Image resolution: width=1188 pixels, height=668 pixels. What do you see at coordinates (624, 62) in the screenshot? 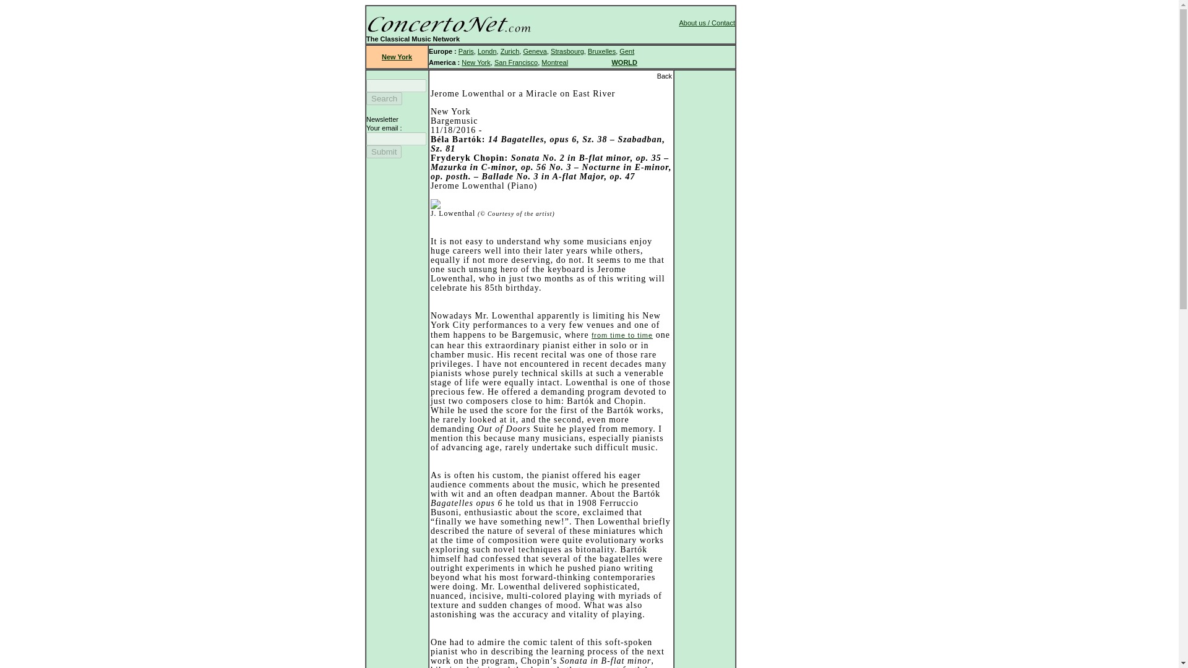
I see `WORLD` at bounding box center [624, 62].